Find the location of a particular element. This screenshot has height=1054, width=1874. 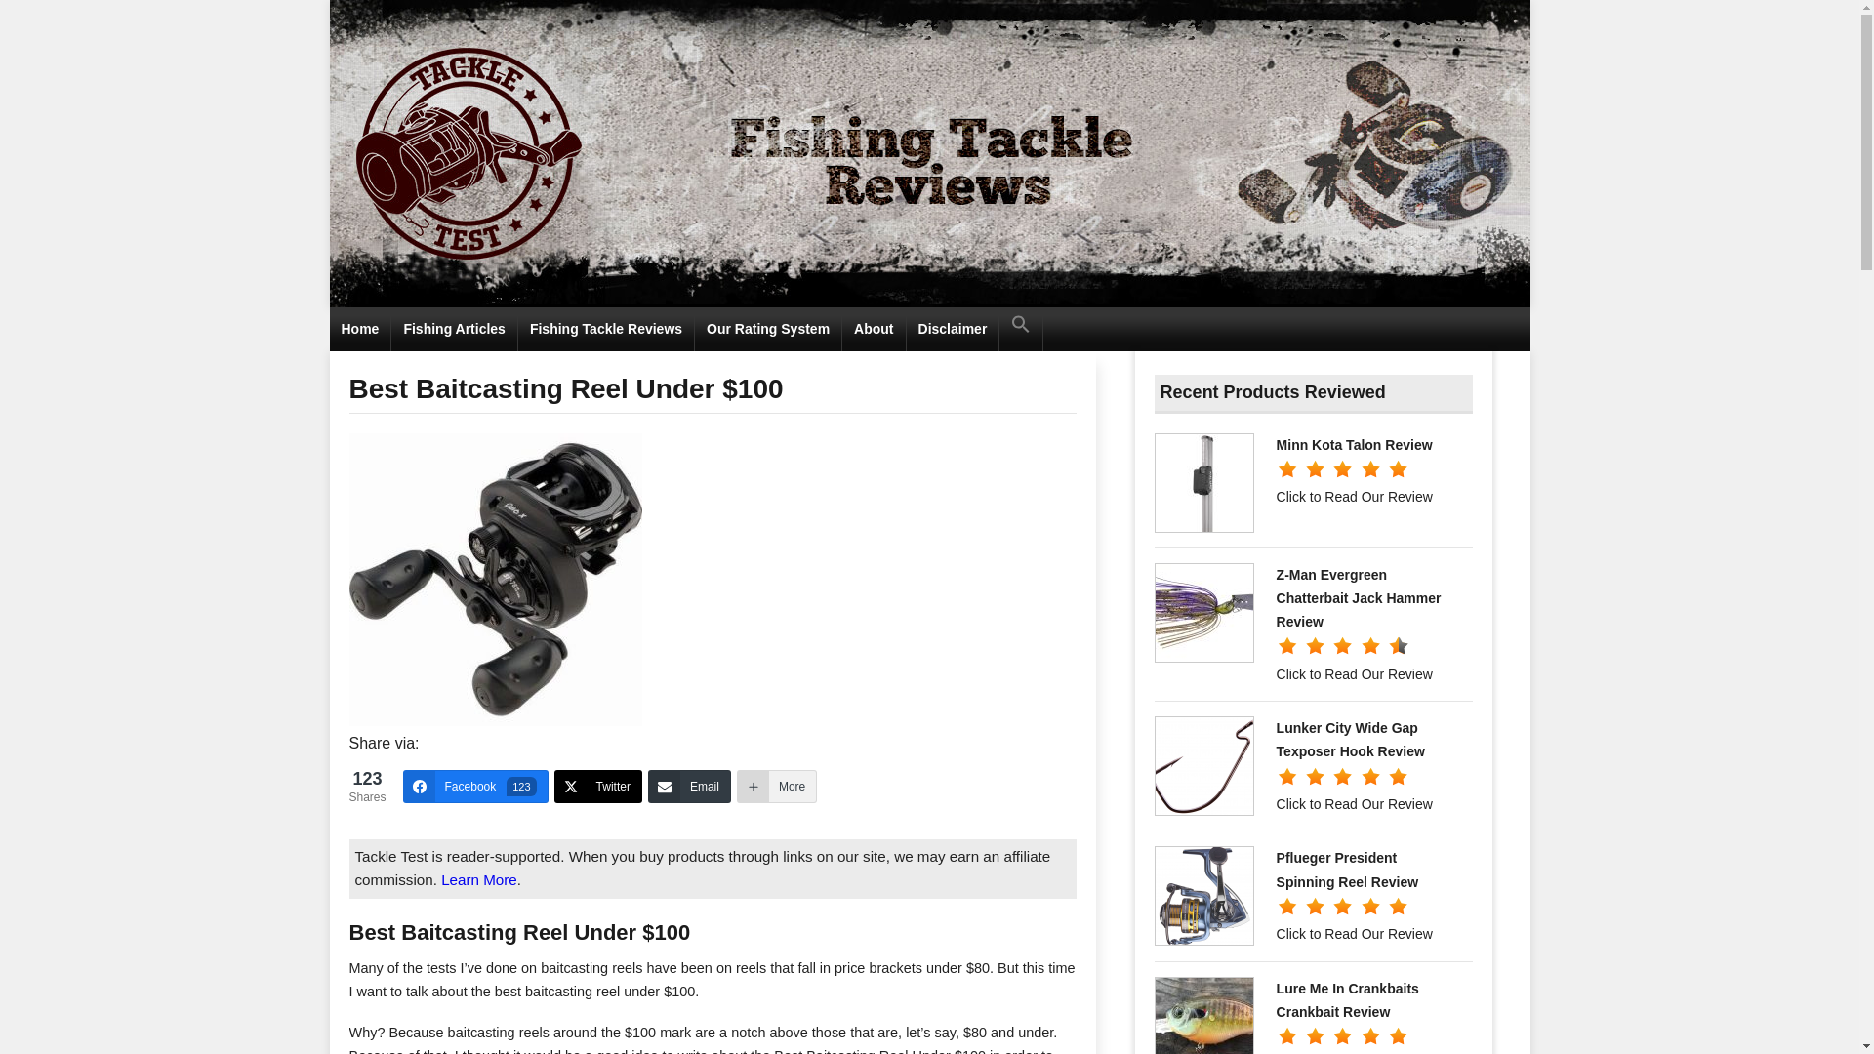

More is located at coordinates (1355, 445).